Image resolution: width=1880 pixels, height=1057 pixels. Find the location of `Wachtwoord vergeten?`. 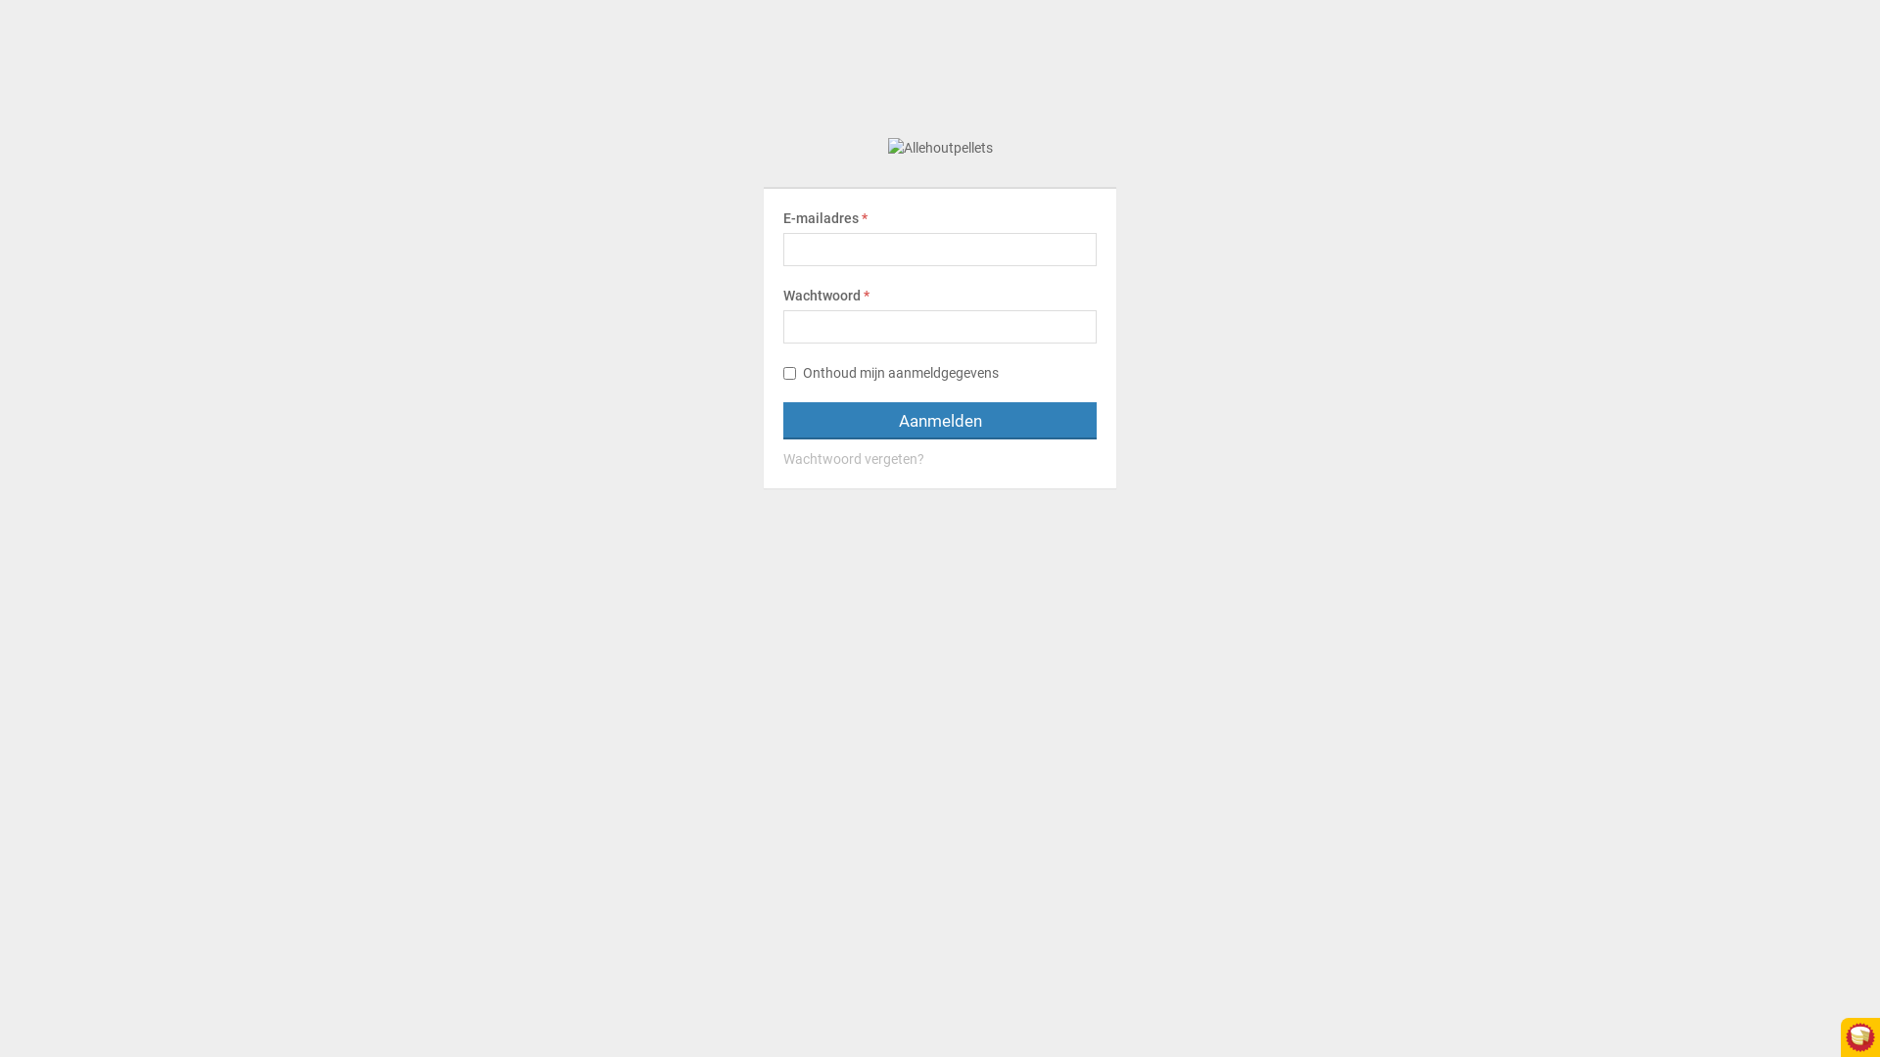

Wachtwoord vergeten? is located at coordinates (940, 459).